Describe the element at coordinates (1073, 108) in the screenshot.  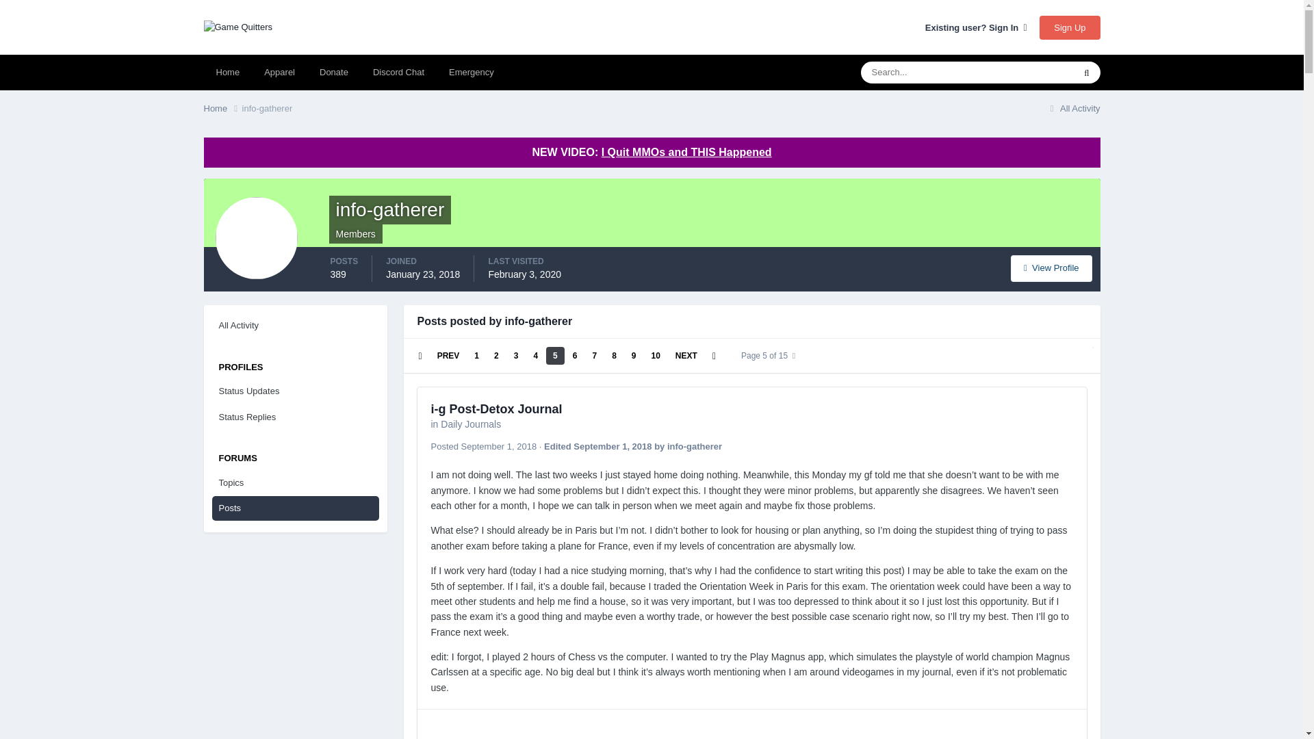
I see `All Activity` at that location.